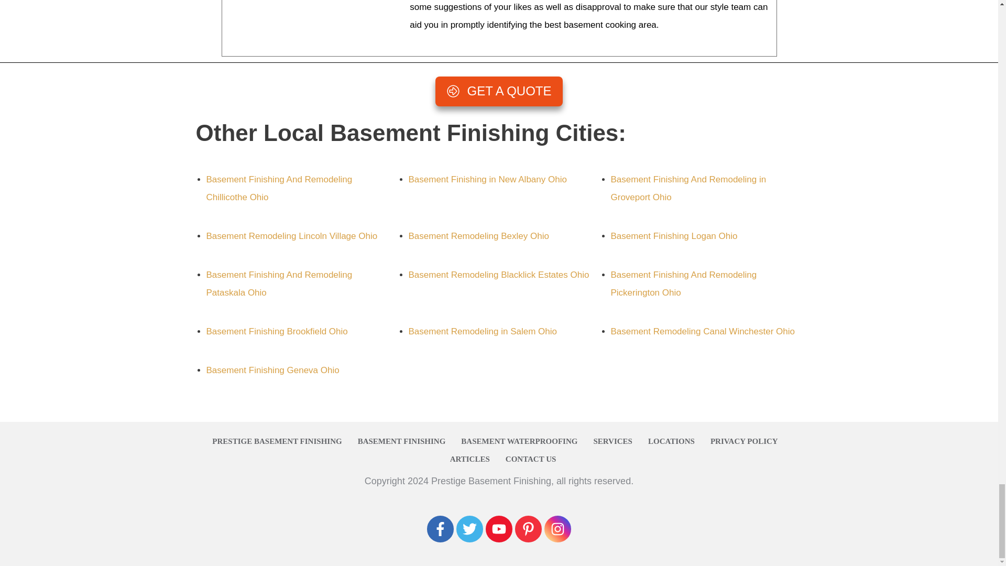 The width and height of the screenshot is (1006, 566). What do you see at coordinates (499, 275) in the screenshot?
I see `Basement Remodeling Blacklick Estates Ohio` at bounding box center [499, 275].